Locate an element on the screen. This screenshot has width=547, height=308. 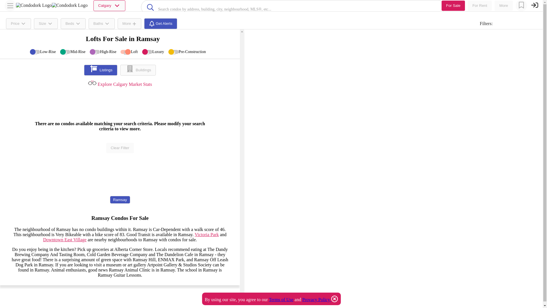
Buildings is located at coordinates (138, 70).